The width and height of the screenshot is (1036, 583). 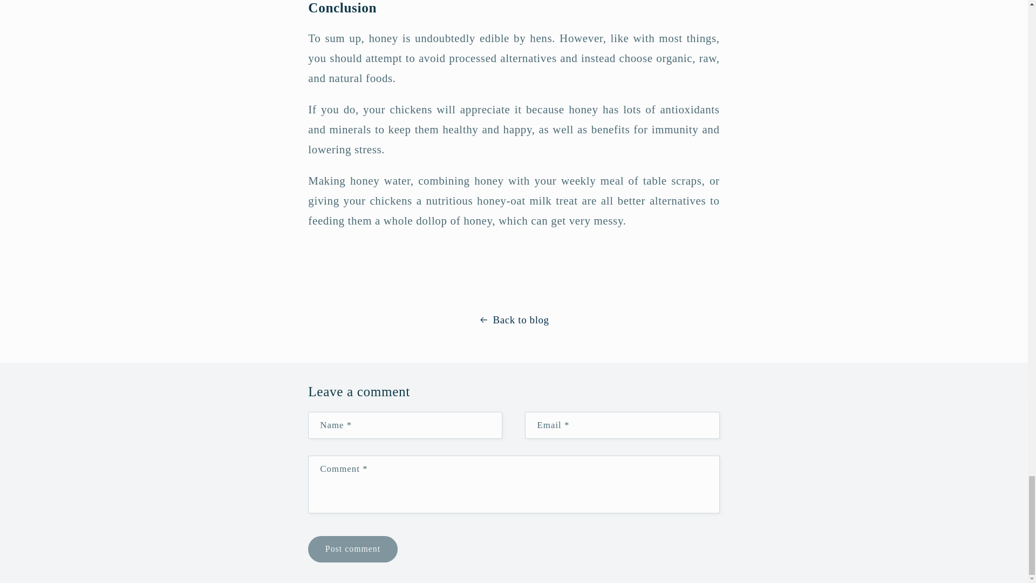 What do you see at coordinates (352, 549) in the screenshot?
I see `Post comment` at bounding box center [352, 549].